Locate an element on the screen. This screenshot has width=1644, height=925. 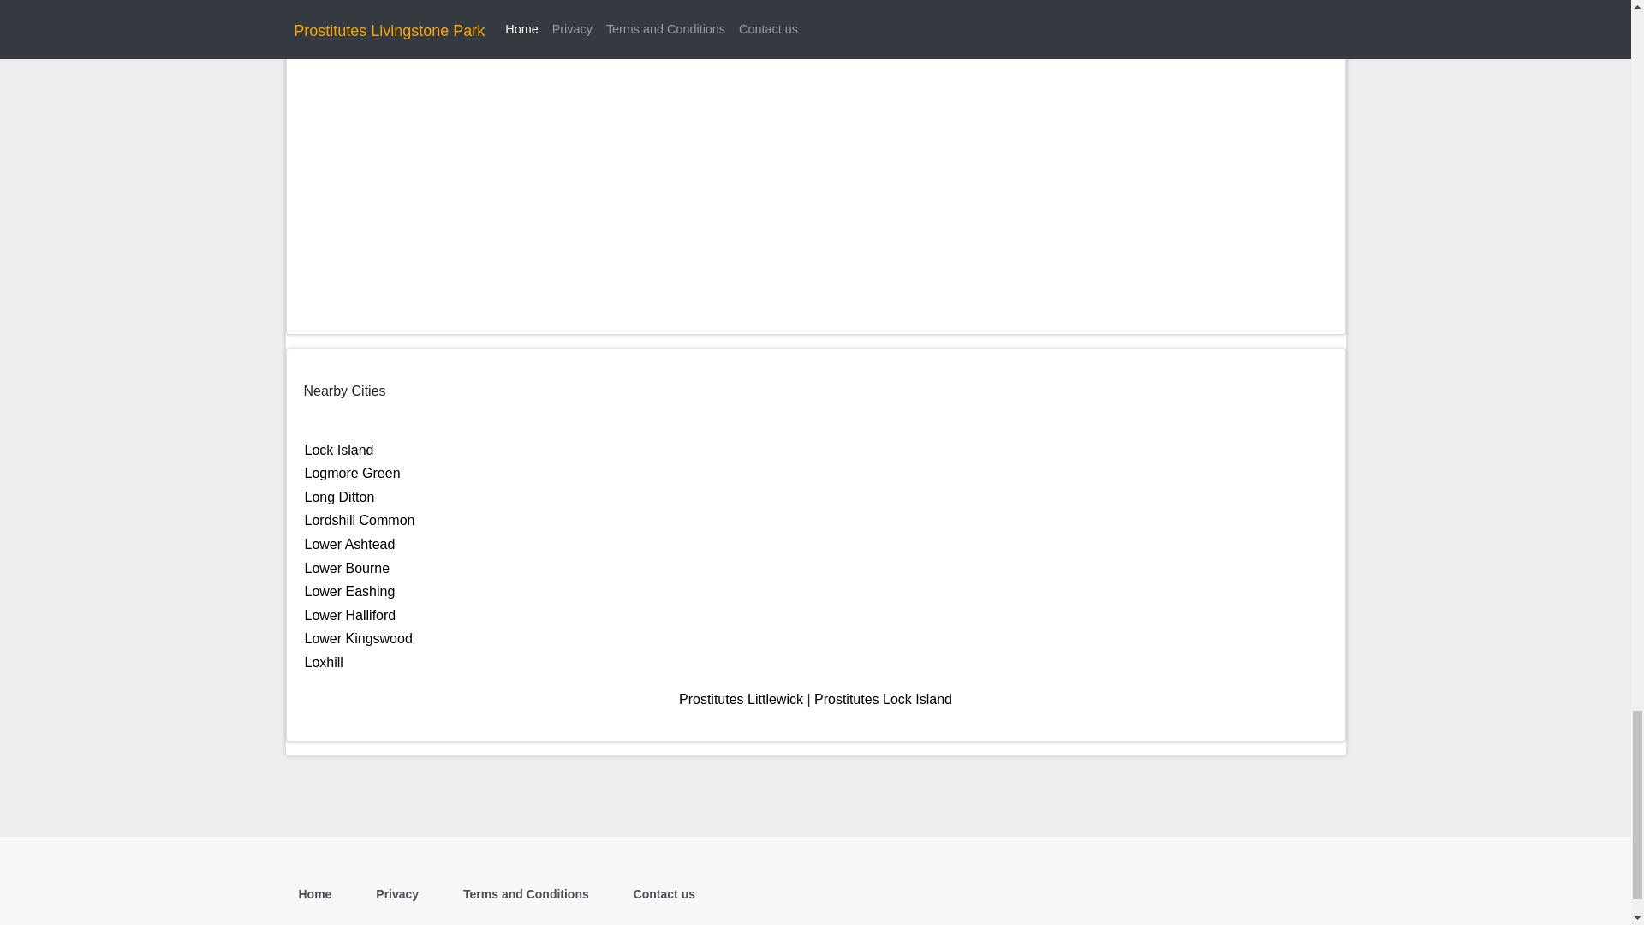
Lower Bourne is located at coordinates (348, 567).